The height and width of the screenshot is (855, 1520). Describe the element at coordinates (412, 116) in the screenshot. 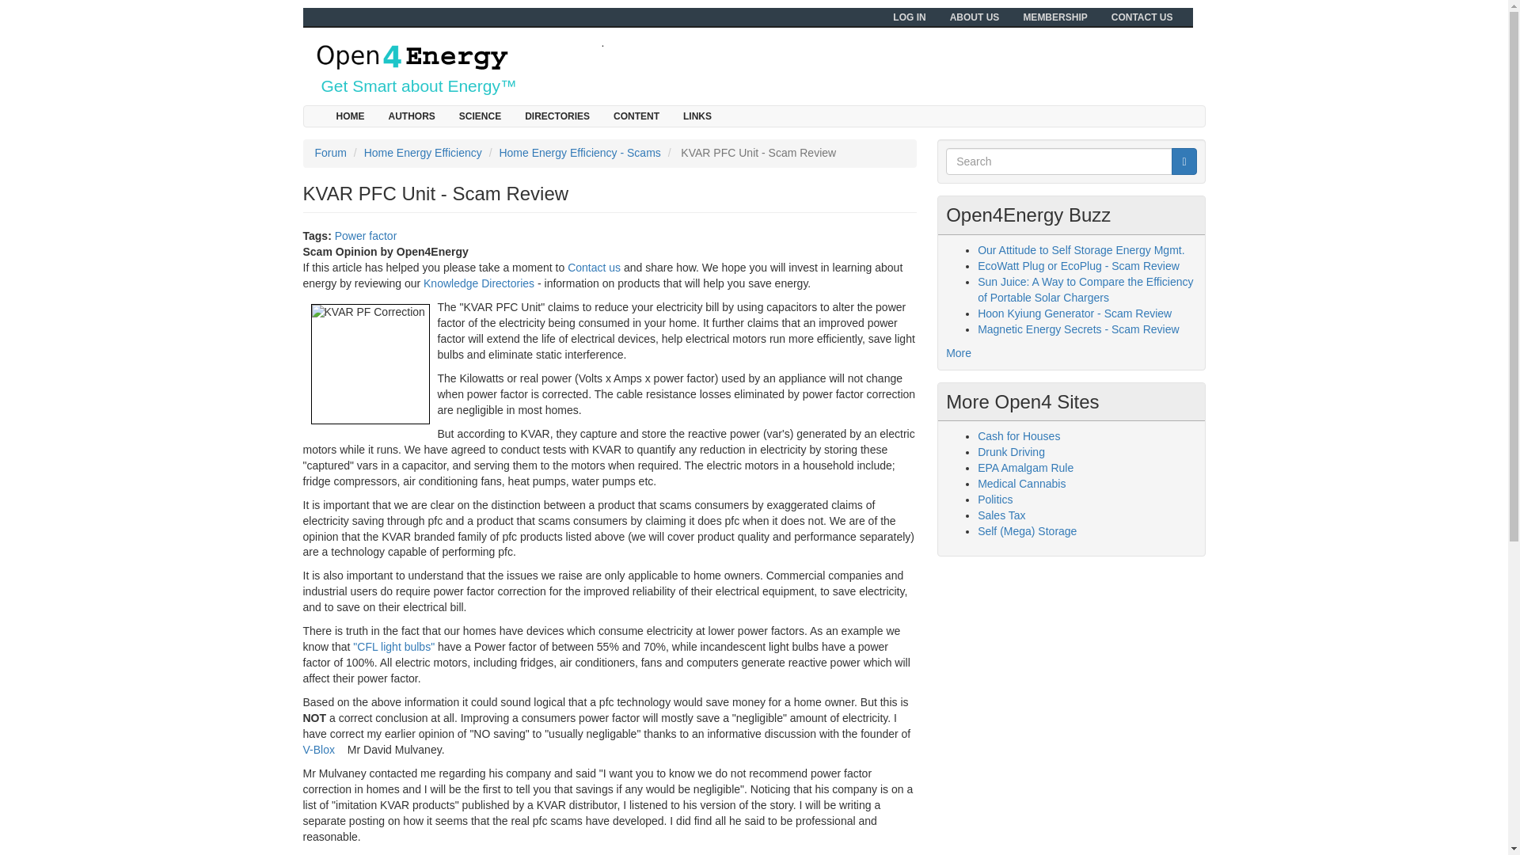

I see `AUTHORS` at that location.